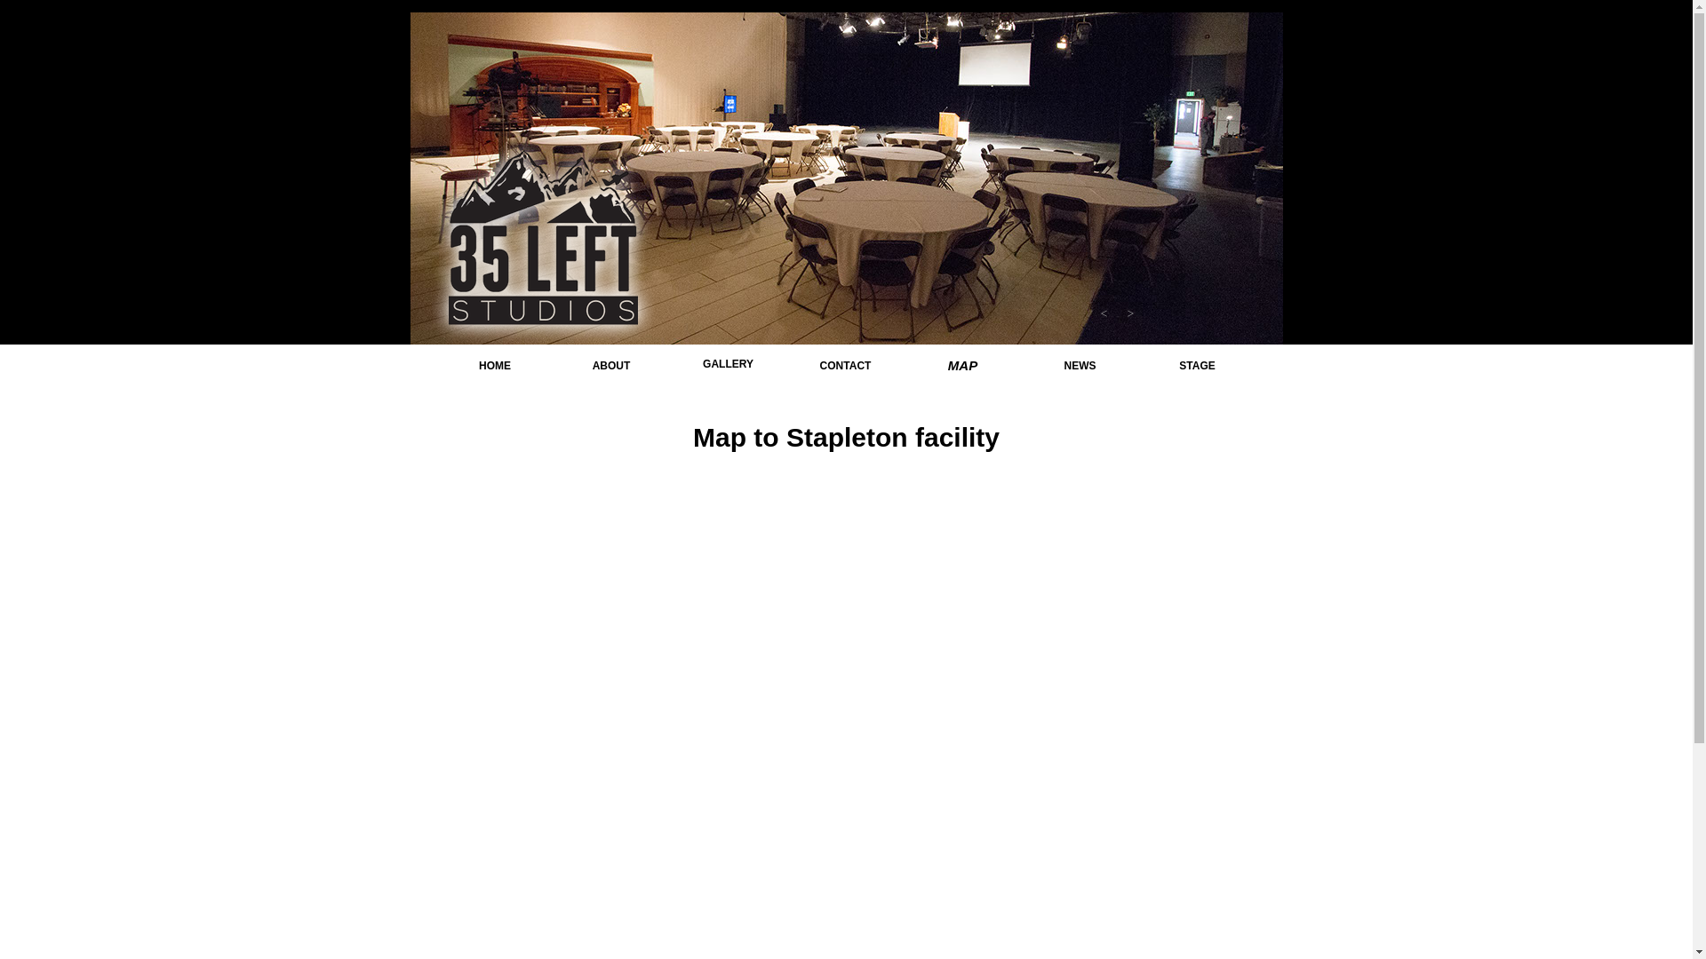 The width and height of the screenshot is (1706, 959). What do you see at coordinates (494, 366) in the screenshot?
I see `HOME` at bounding box center [494, 366].